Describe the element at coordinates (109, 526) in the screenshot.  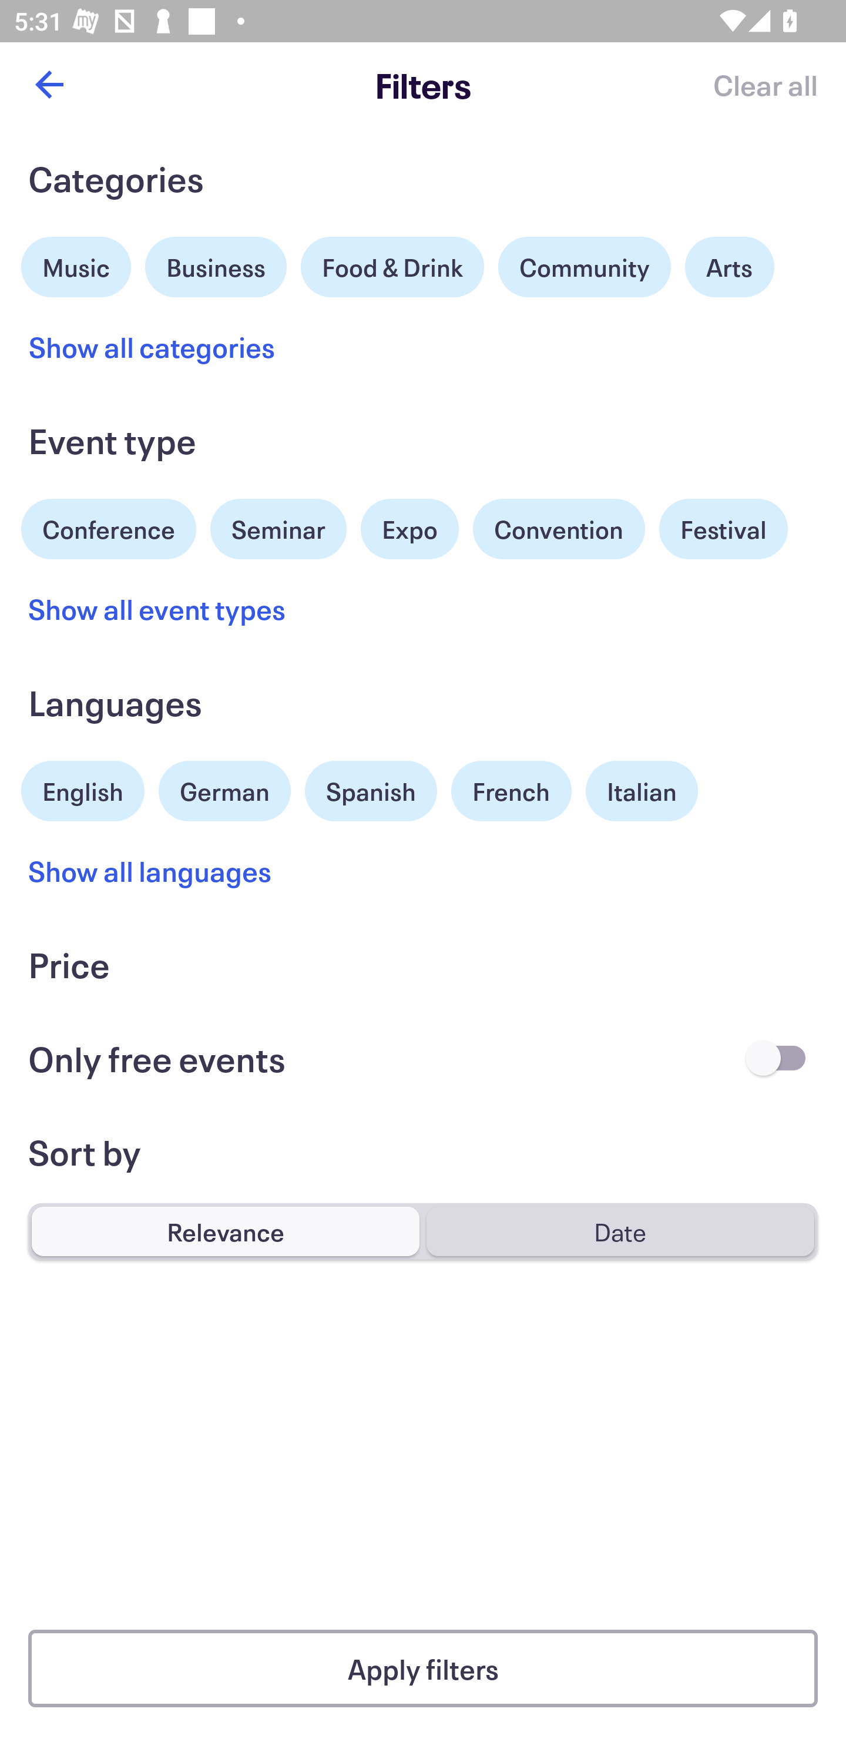
I see `Conference` at that location.